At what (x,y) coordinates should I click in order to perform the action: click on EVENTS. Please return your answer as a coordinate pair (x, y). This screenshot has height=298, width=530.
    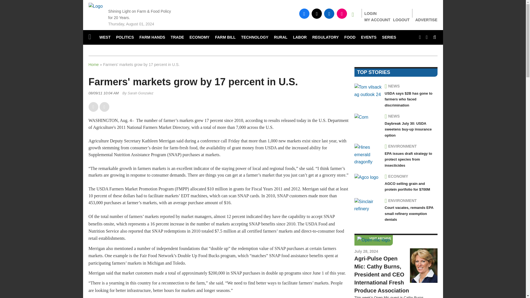
    Looking at the image, I should click on (369, 38).